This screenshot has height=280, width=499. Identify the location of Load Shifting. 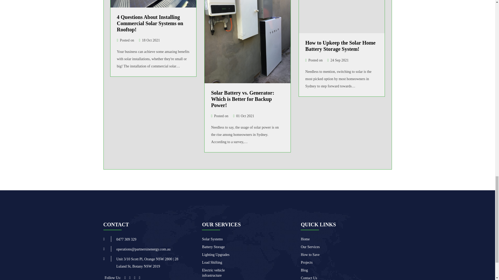
(212, 262).